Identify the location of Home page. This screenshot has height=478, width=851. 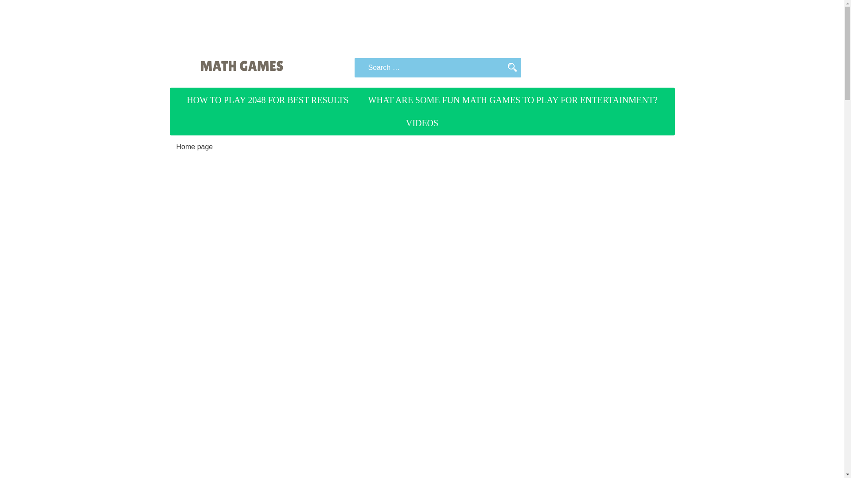
(195, 146).